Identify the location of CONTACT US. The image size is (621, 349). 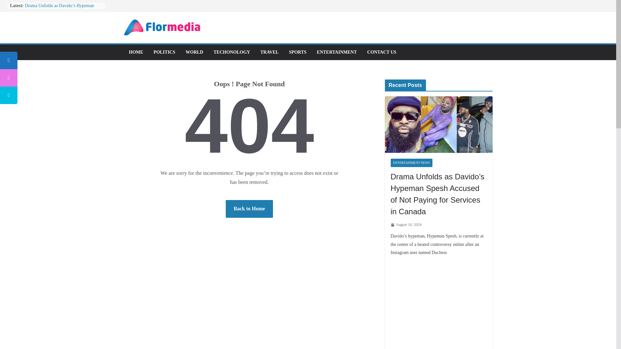
(381, 52).